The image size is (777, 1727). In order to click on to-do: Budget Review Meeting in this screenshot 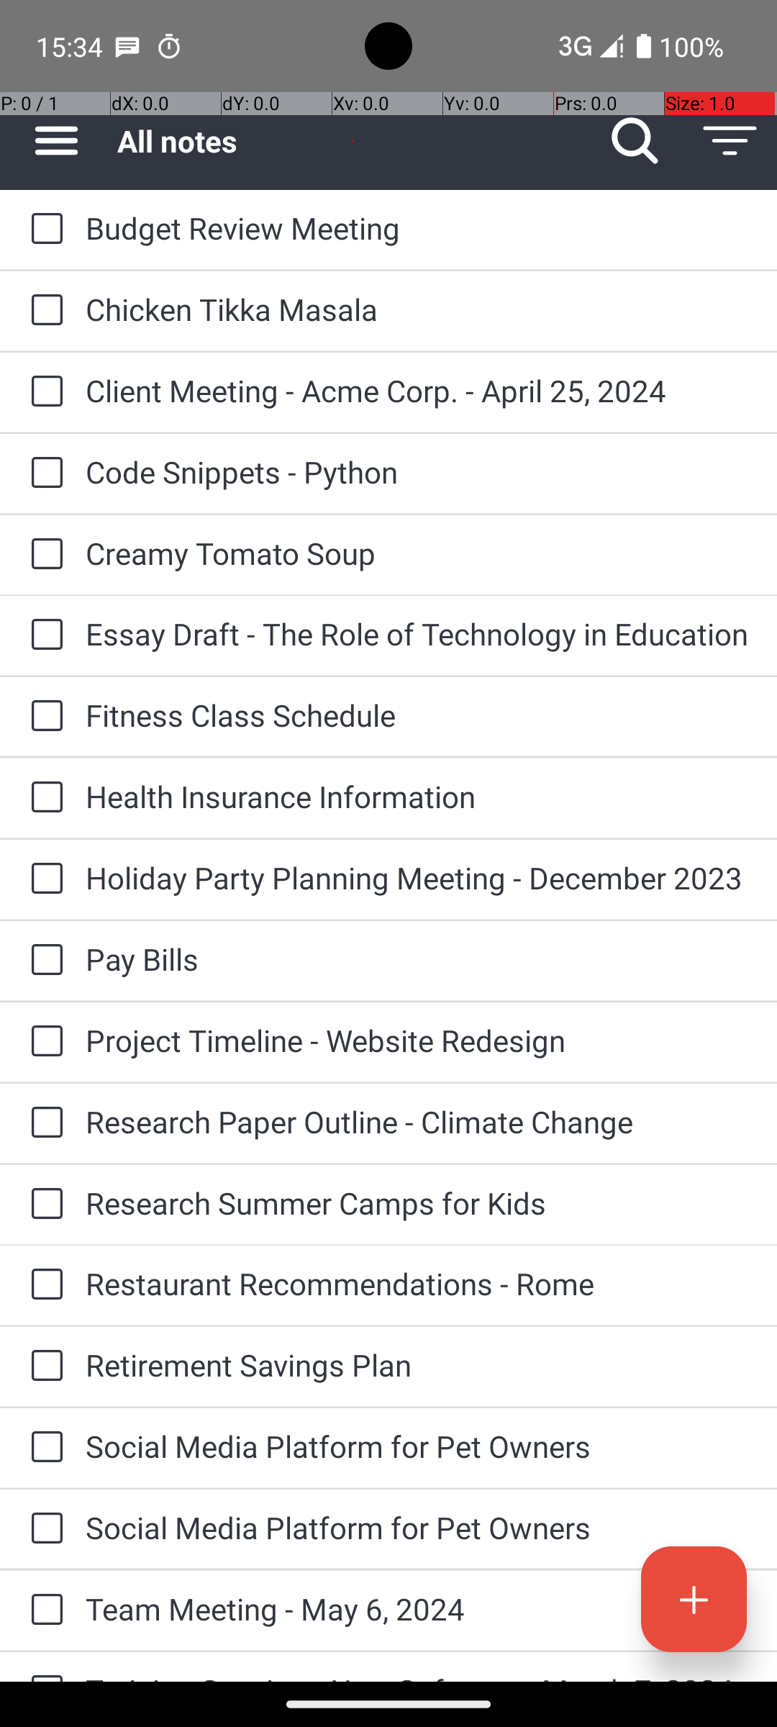, I will do `click(43, 230)`.